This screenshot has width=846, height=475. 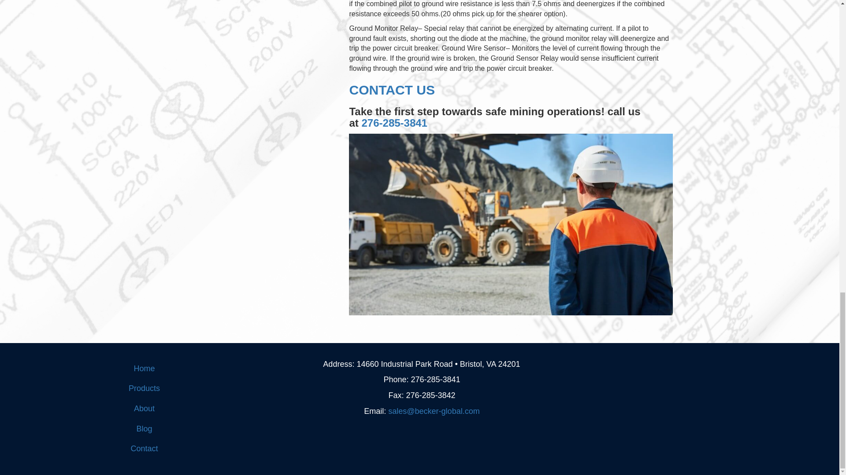 What do you see at coordinates (145, 369) in the screenshot?
I see `Home` at bounding box center [145, 369].